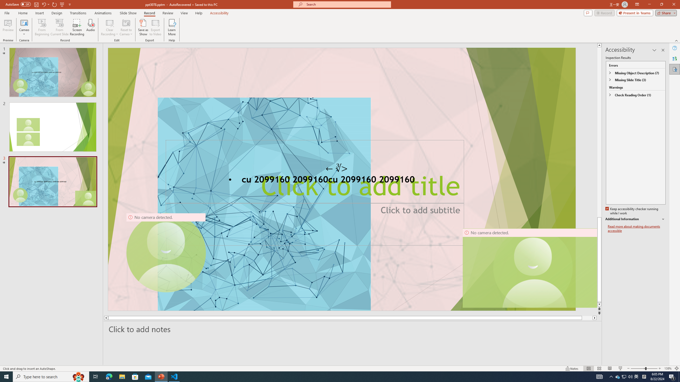  I want to click on AutoSave, so click(18, 4).